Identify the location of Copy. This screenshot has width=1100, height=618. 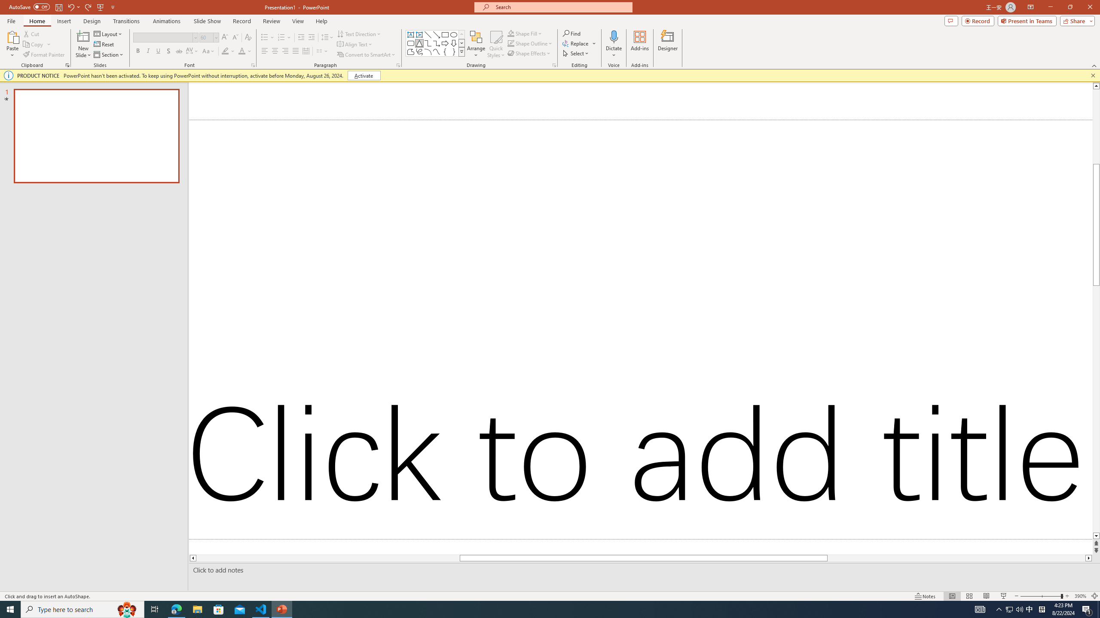
(37, 45).